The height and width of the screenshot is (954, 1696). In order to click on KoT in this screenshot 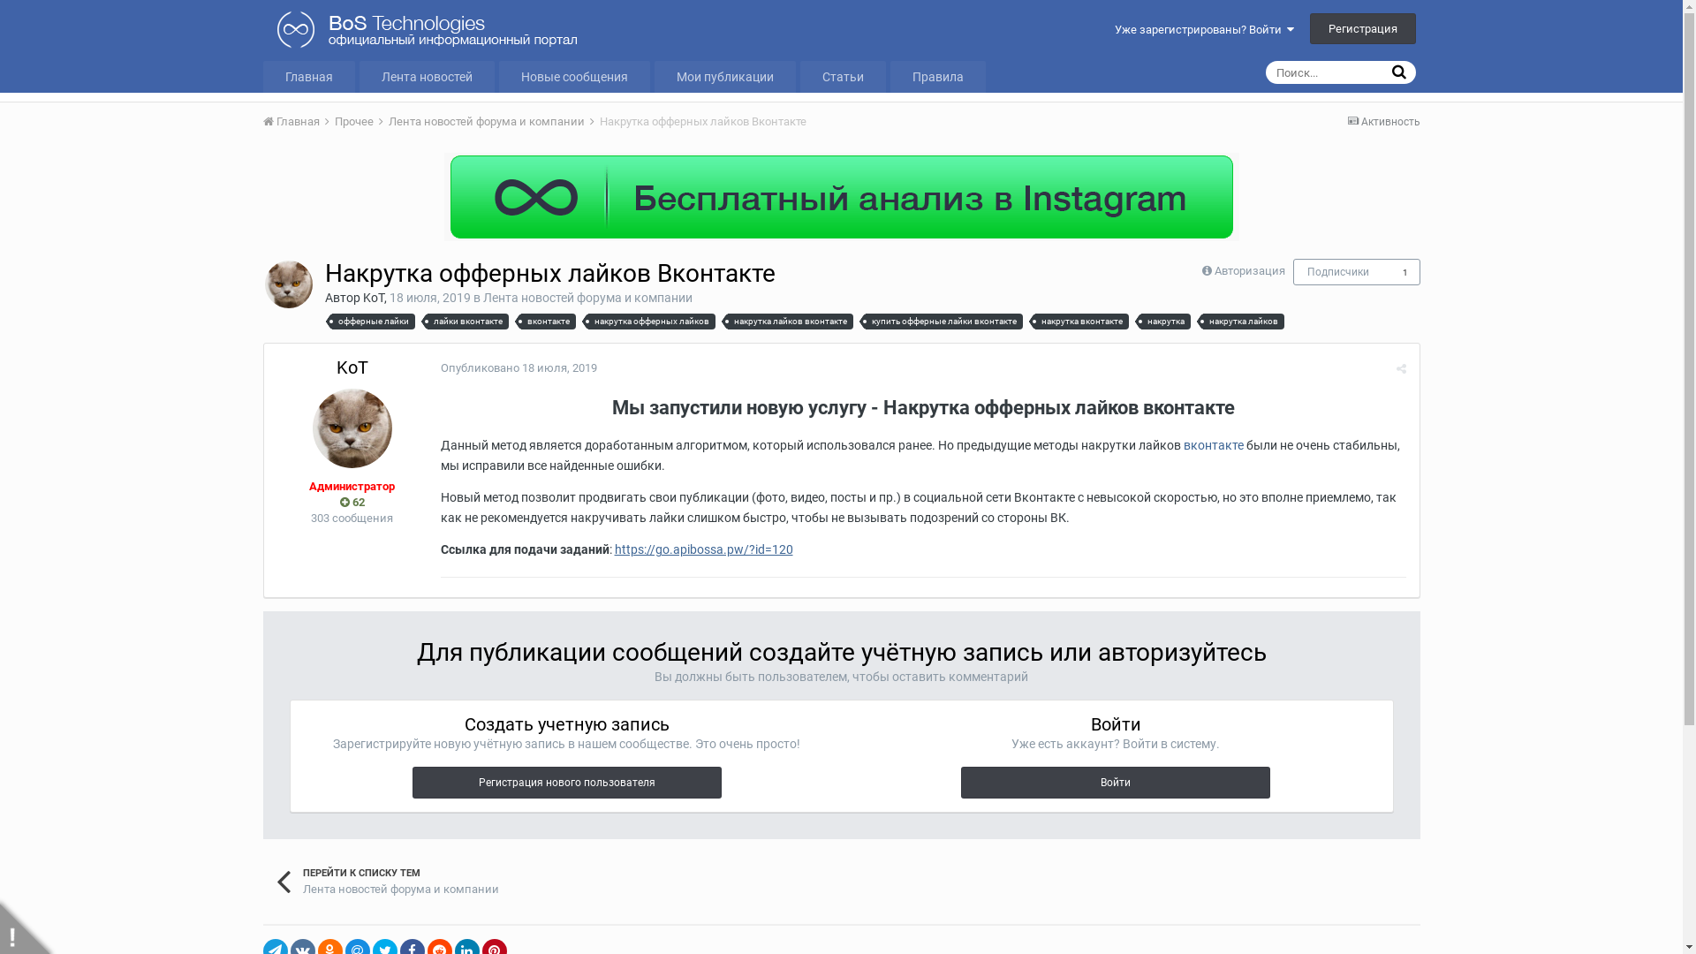, I will do `click(352, 367)`.